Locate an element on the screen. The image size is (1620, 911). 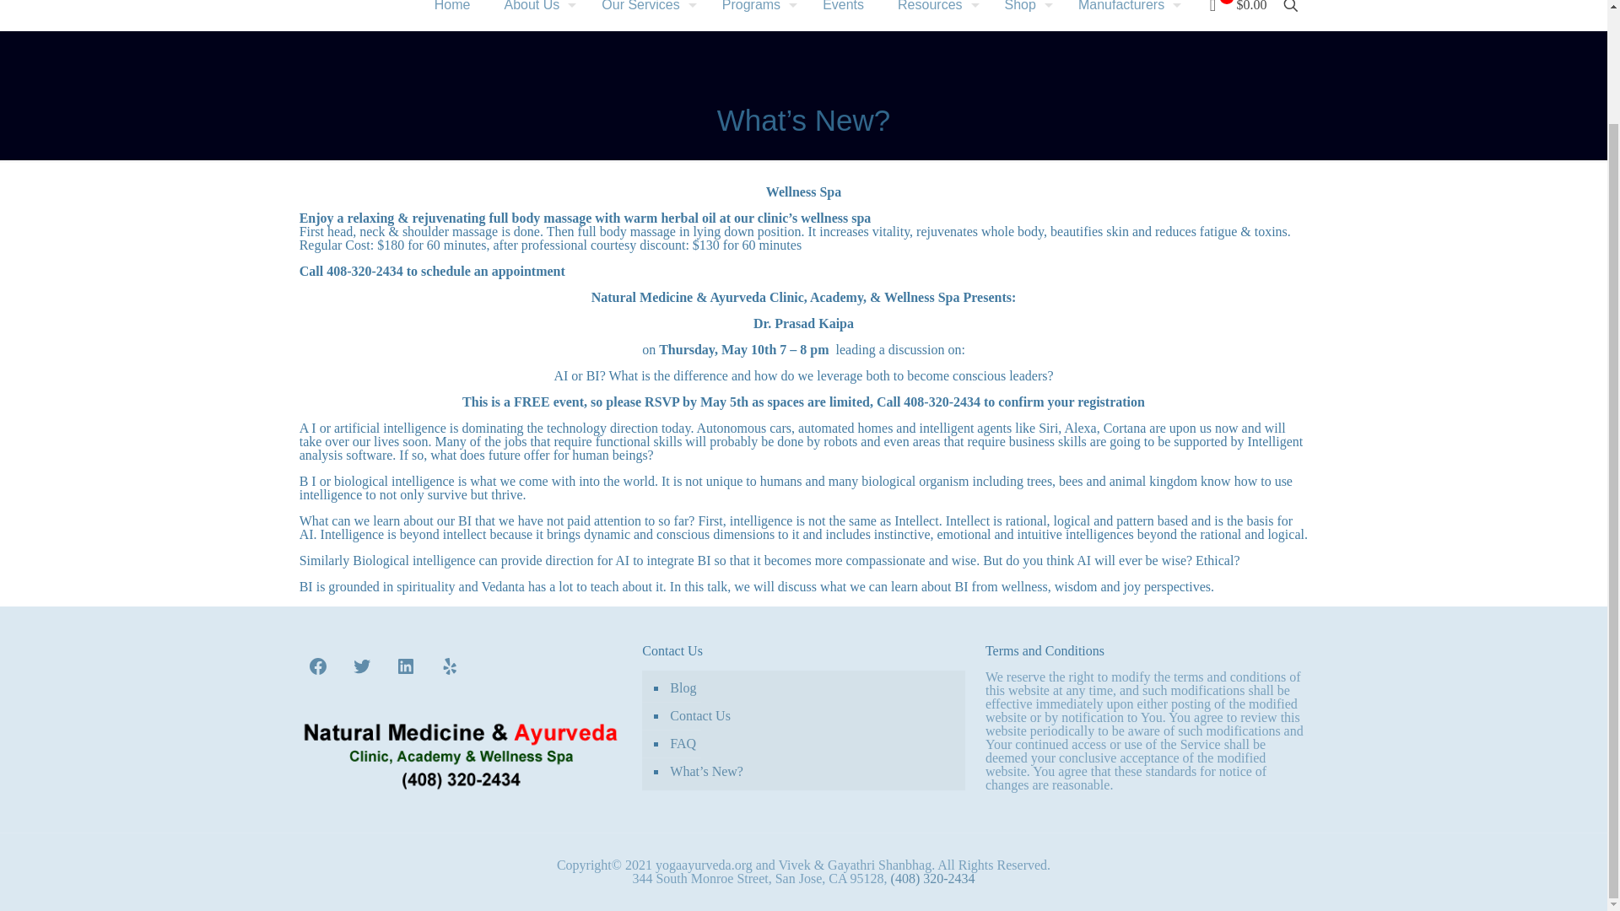
Programs is located at coordinates (754, 15).